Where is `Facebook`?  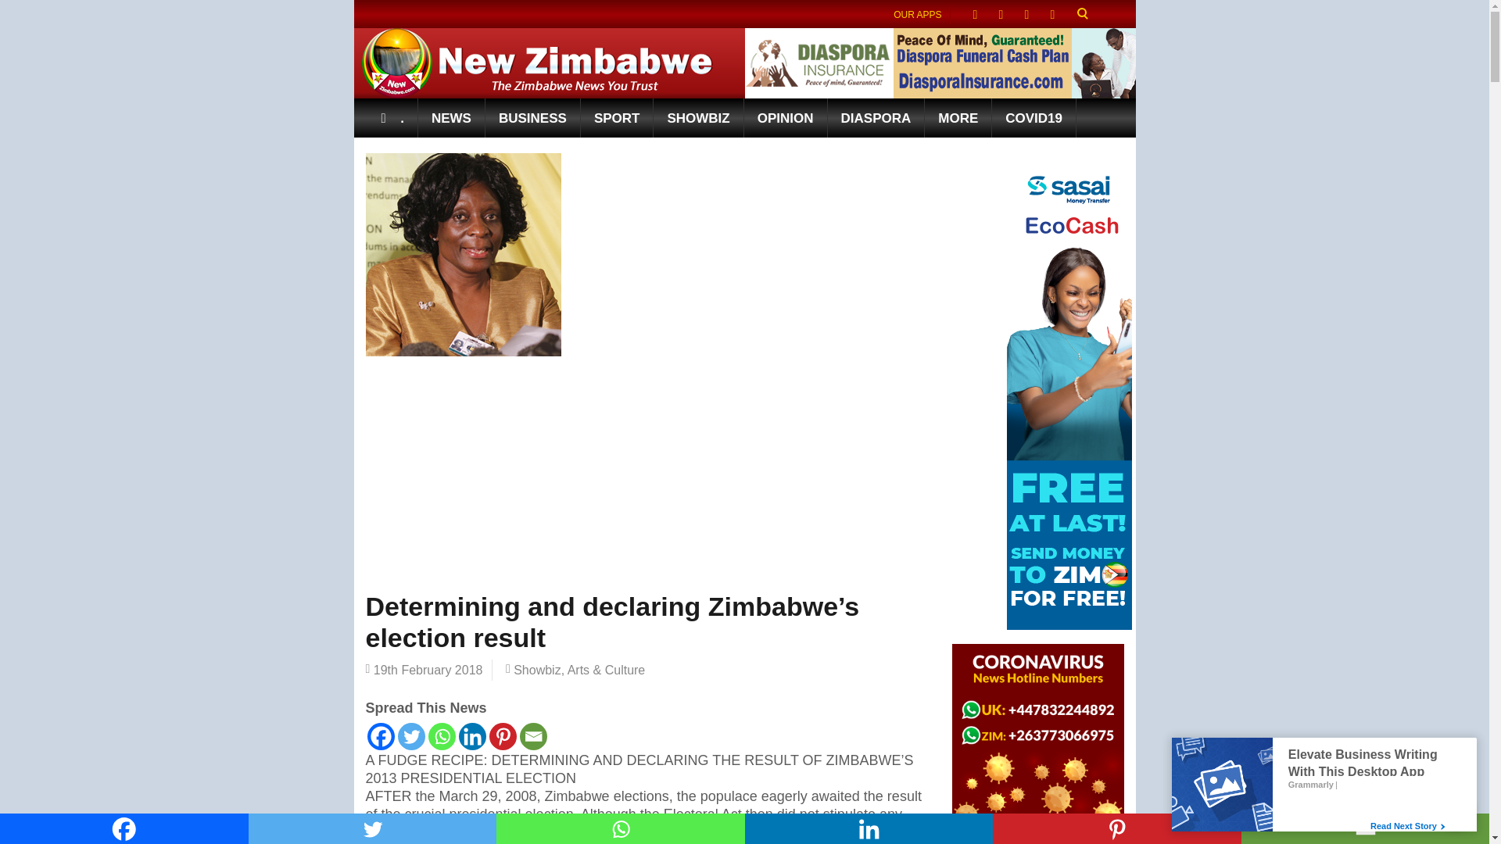 Facebook is located at coordinates (124, 828).